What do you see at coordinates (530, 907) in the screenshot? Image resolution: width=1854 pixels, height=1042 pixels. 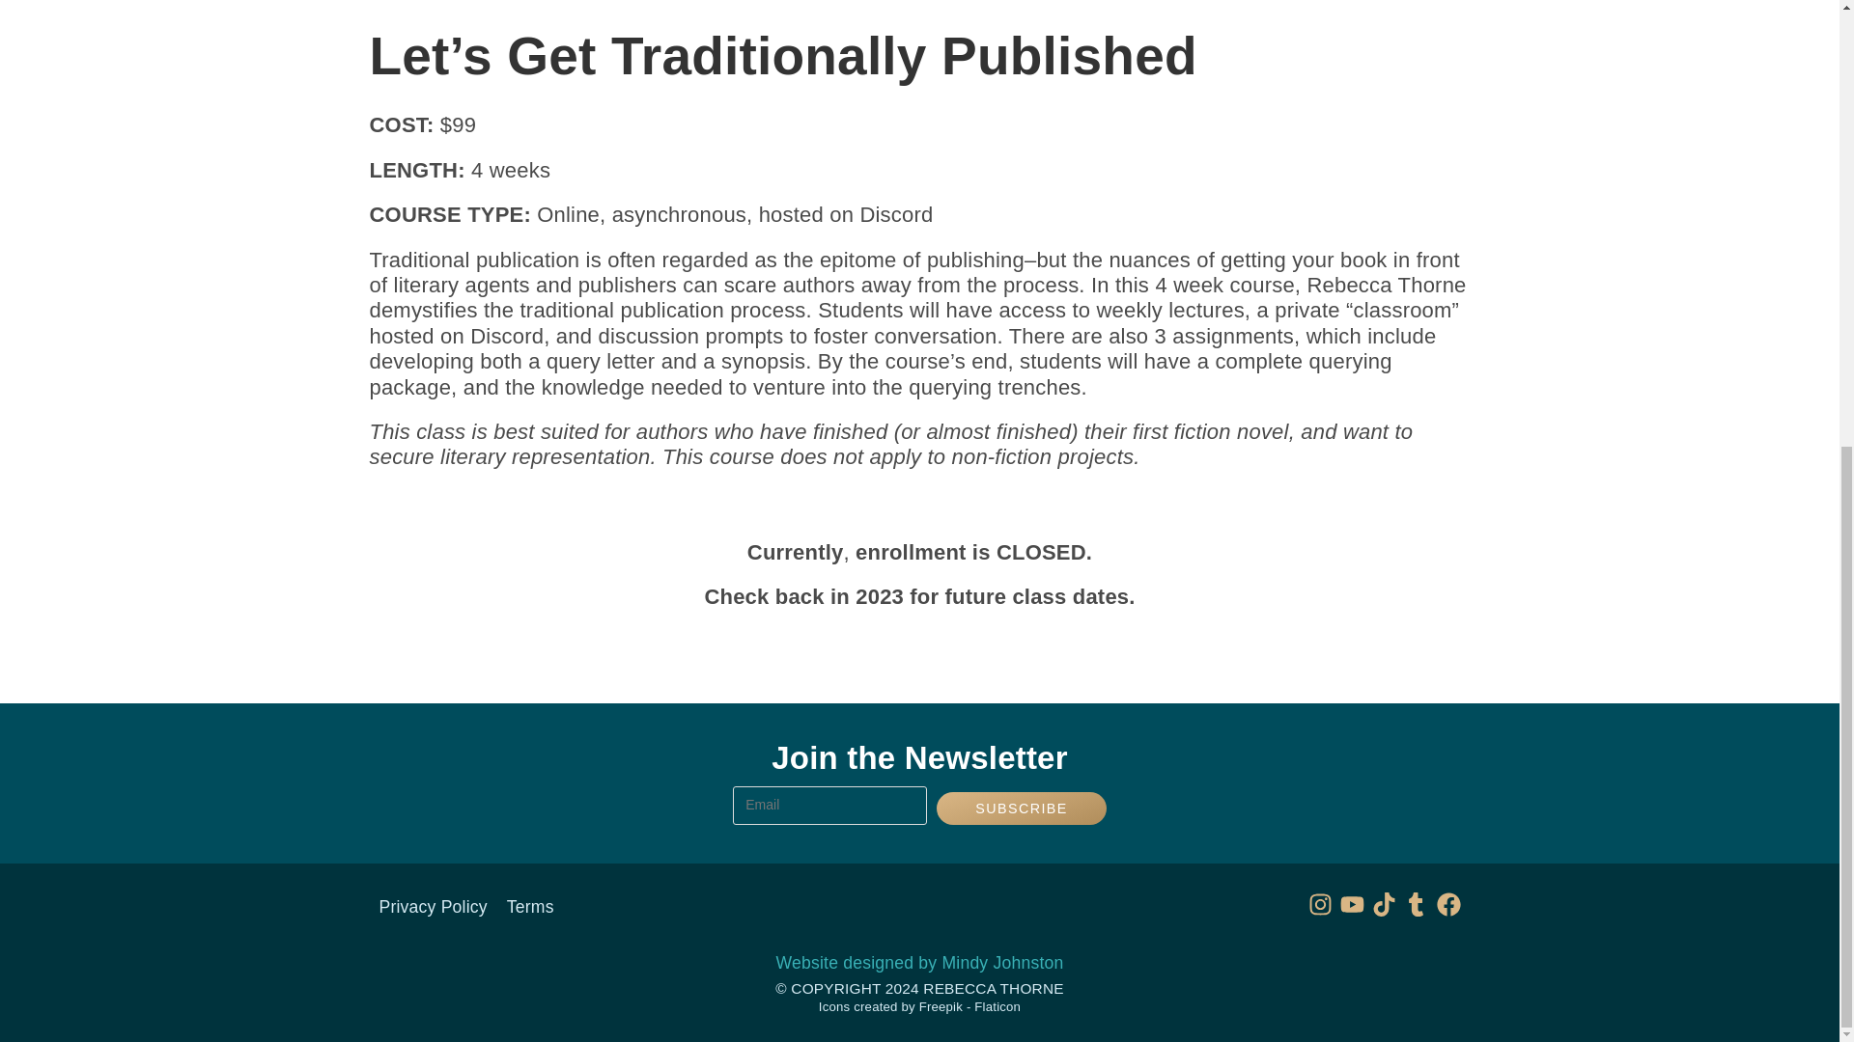 I see `Terms` at bounding box center [530, 907].